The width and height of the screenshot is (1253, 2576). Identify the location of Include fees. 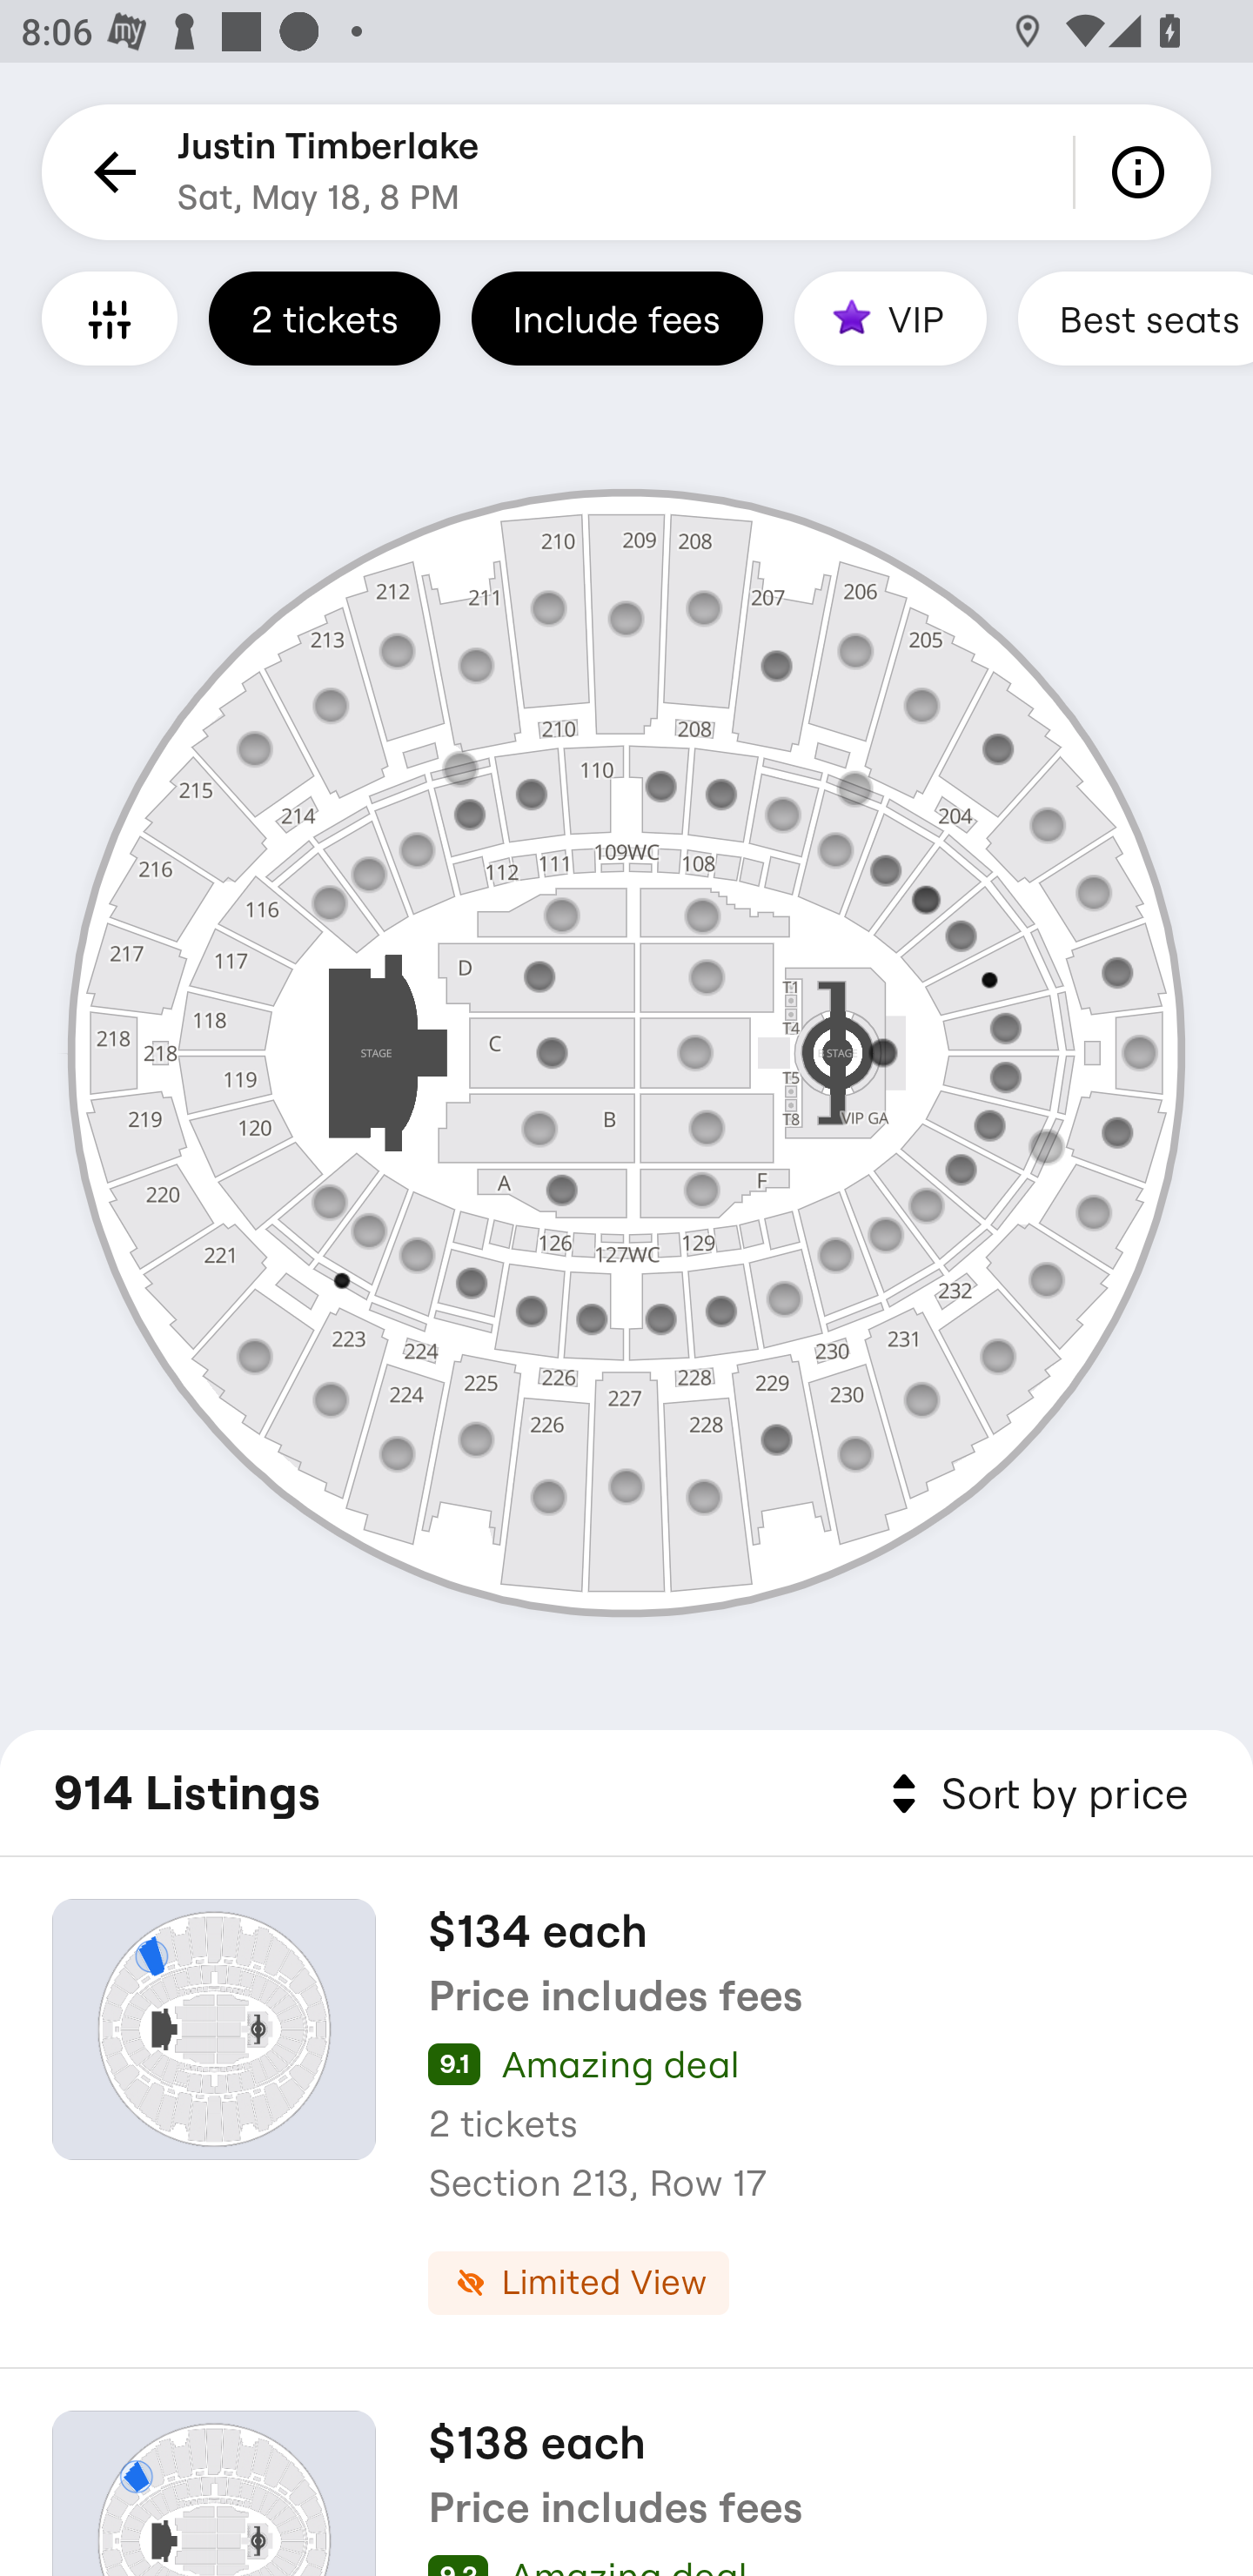
(616, 318).